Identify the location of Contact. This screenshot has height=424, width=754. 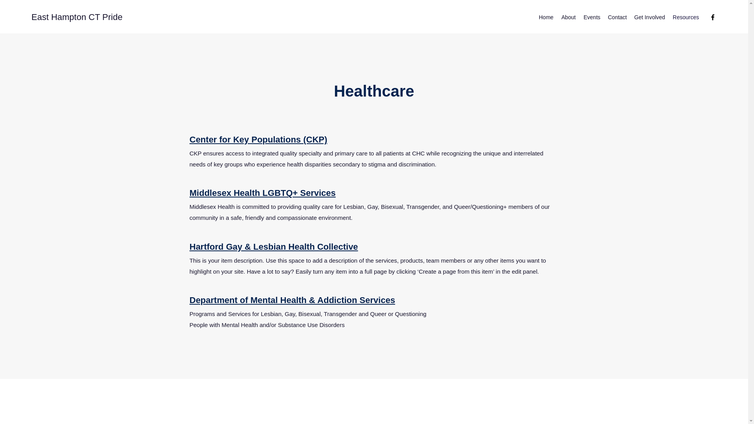
(617, 17).